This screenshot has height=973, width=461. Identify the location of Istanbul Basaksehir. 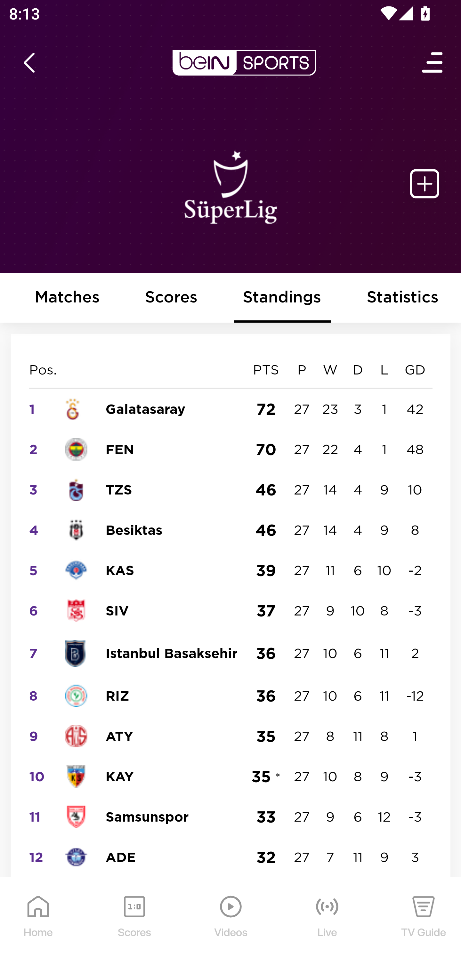
(172, 653).